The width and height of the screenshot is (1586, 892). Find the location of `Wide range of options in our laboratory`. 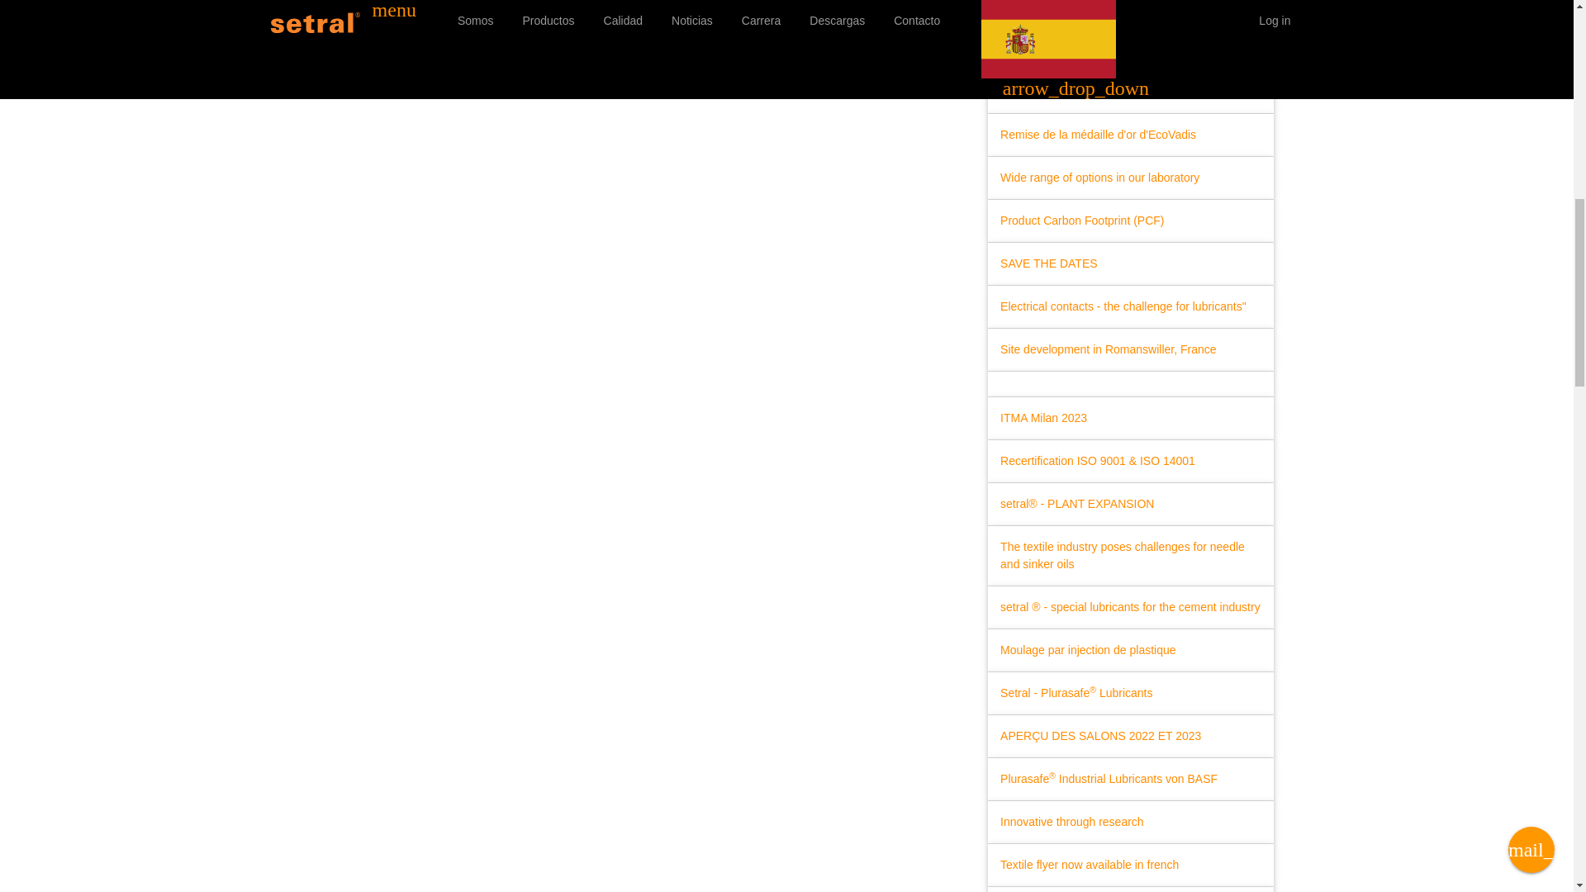

Wide range of options in our laboratory is located at coordinates (1099, 178).